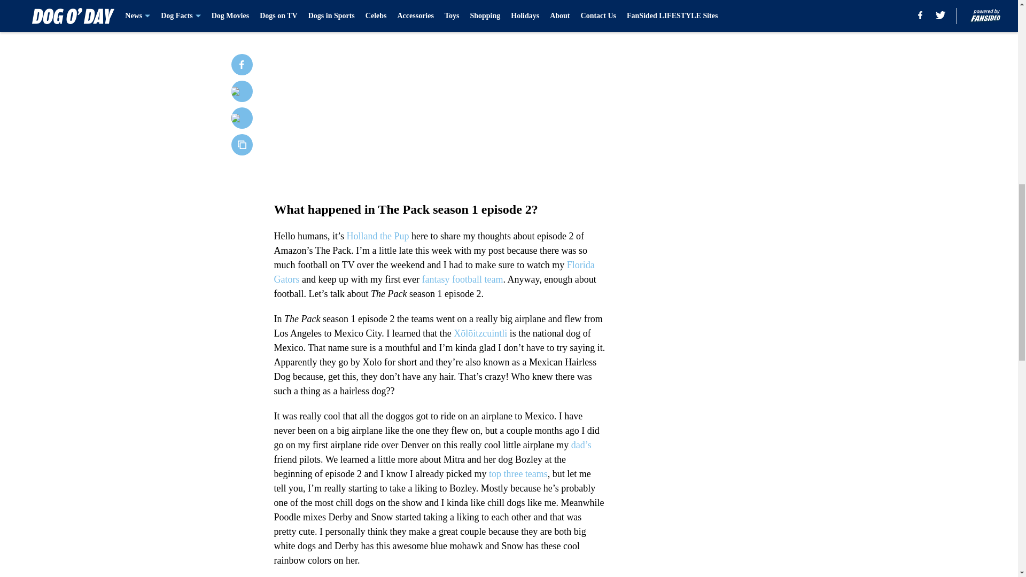  What do you see at coordinates (518, 473) in the screenshot?
I see `top three teams` at bounding box center [518, 473].